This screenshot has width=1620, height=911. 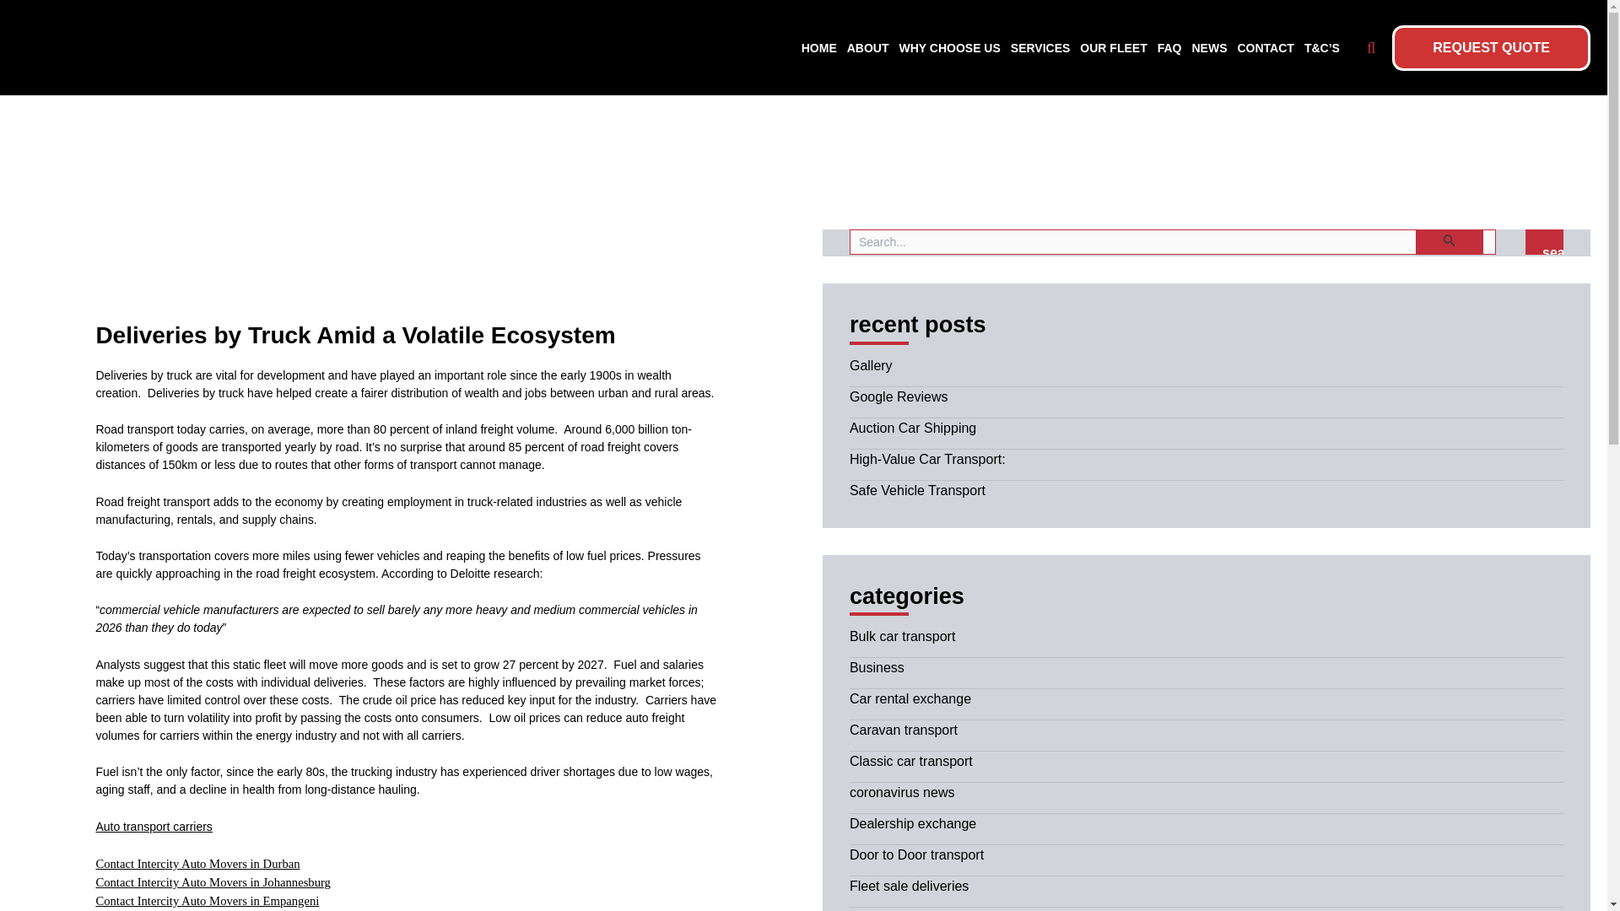 What do you see at coordinates (1544, 242) in the screenshot?
I see `Search` at bounding box center [1544, 242].